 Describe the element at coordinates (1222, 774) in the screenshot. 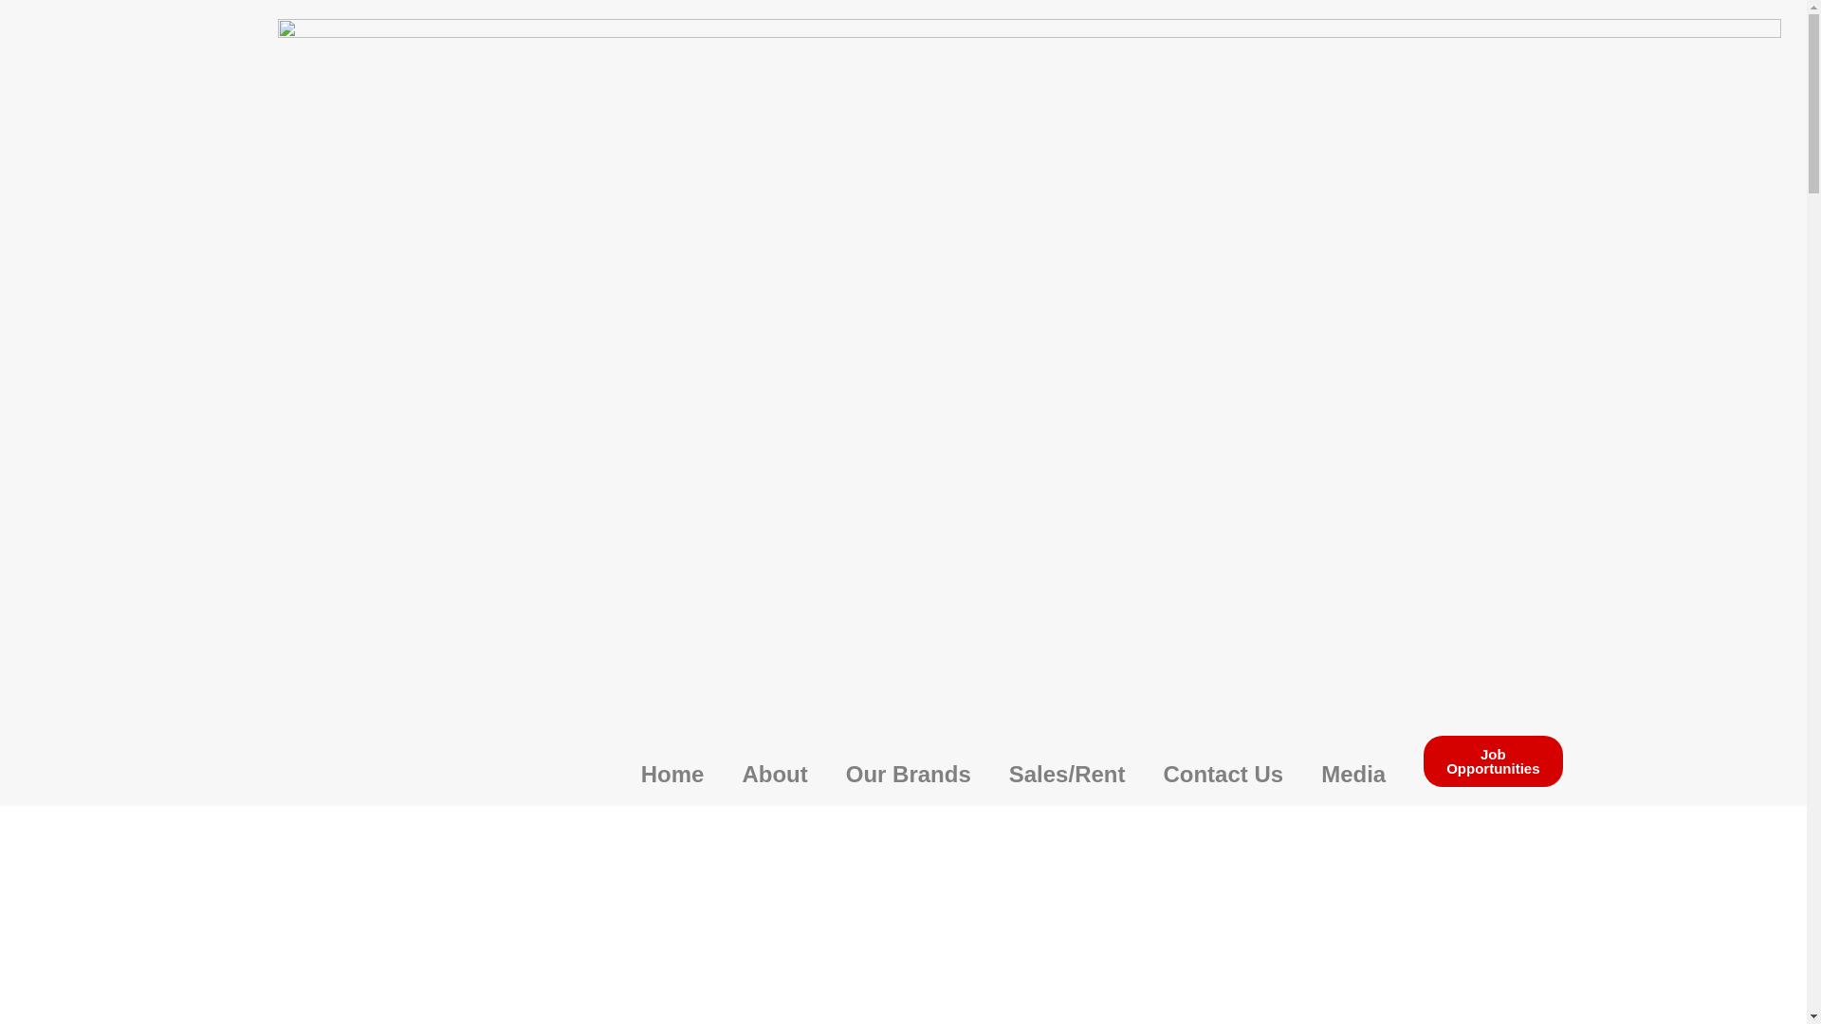

I see `Contact Us` at that location.